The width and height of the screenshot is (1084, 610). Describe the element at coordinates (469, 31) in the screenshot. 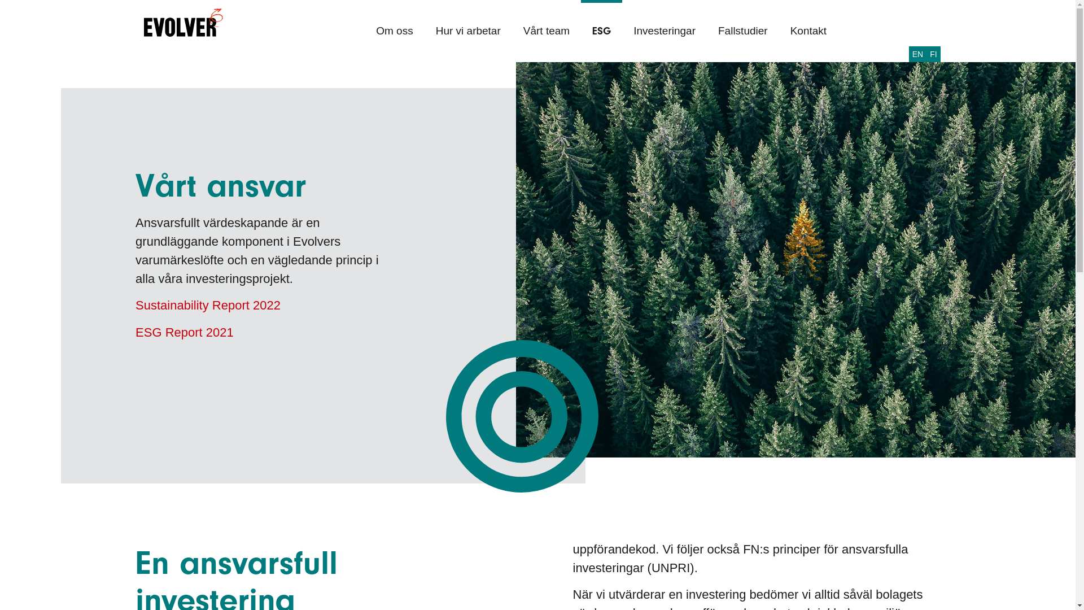

I see `Hur vi arbetar` at that location.